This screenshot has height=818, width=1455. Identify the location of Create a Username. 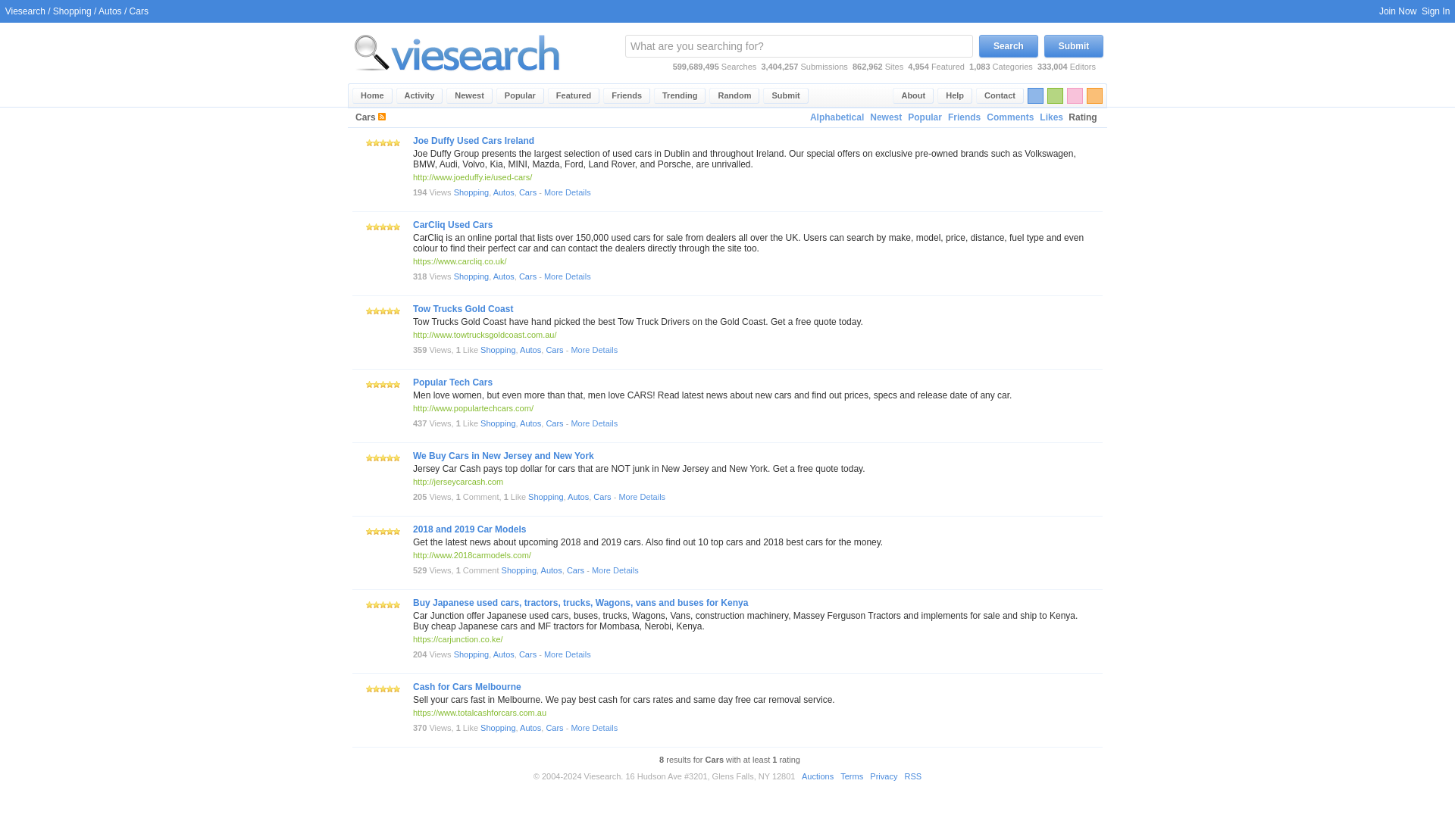
(1397, 11).